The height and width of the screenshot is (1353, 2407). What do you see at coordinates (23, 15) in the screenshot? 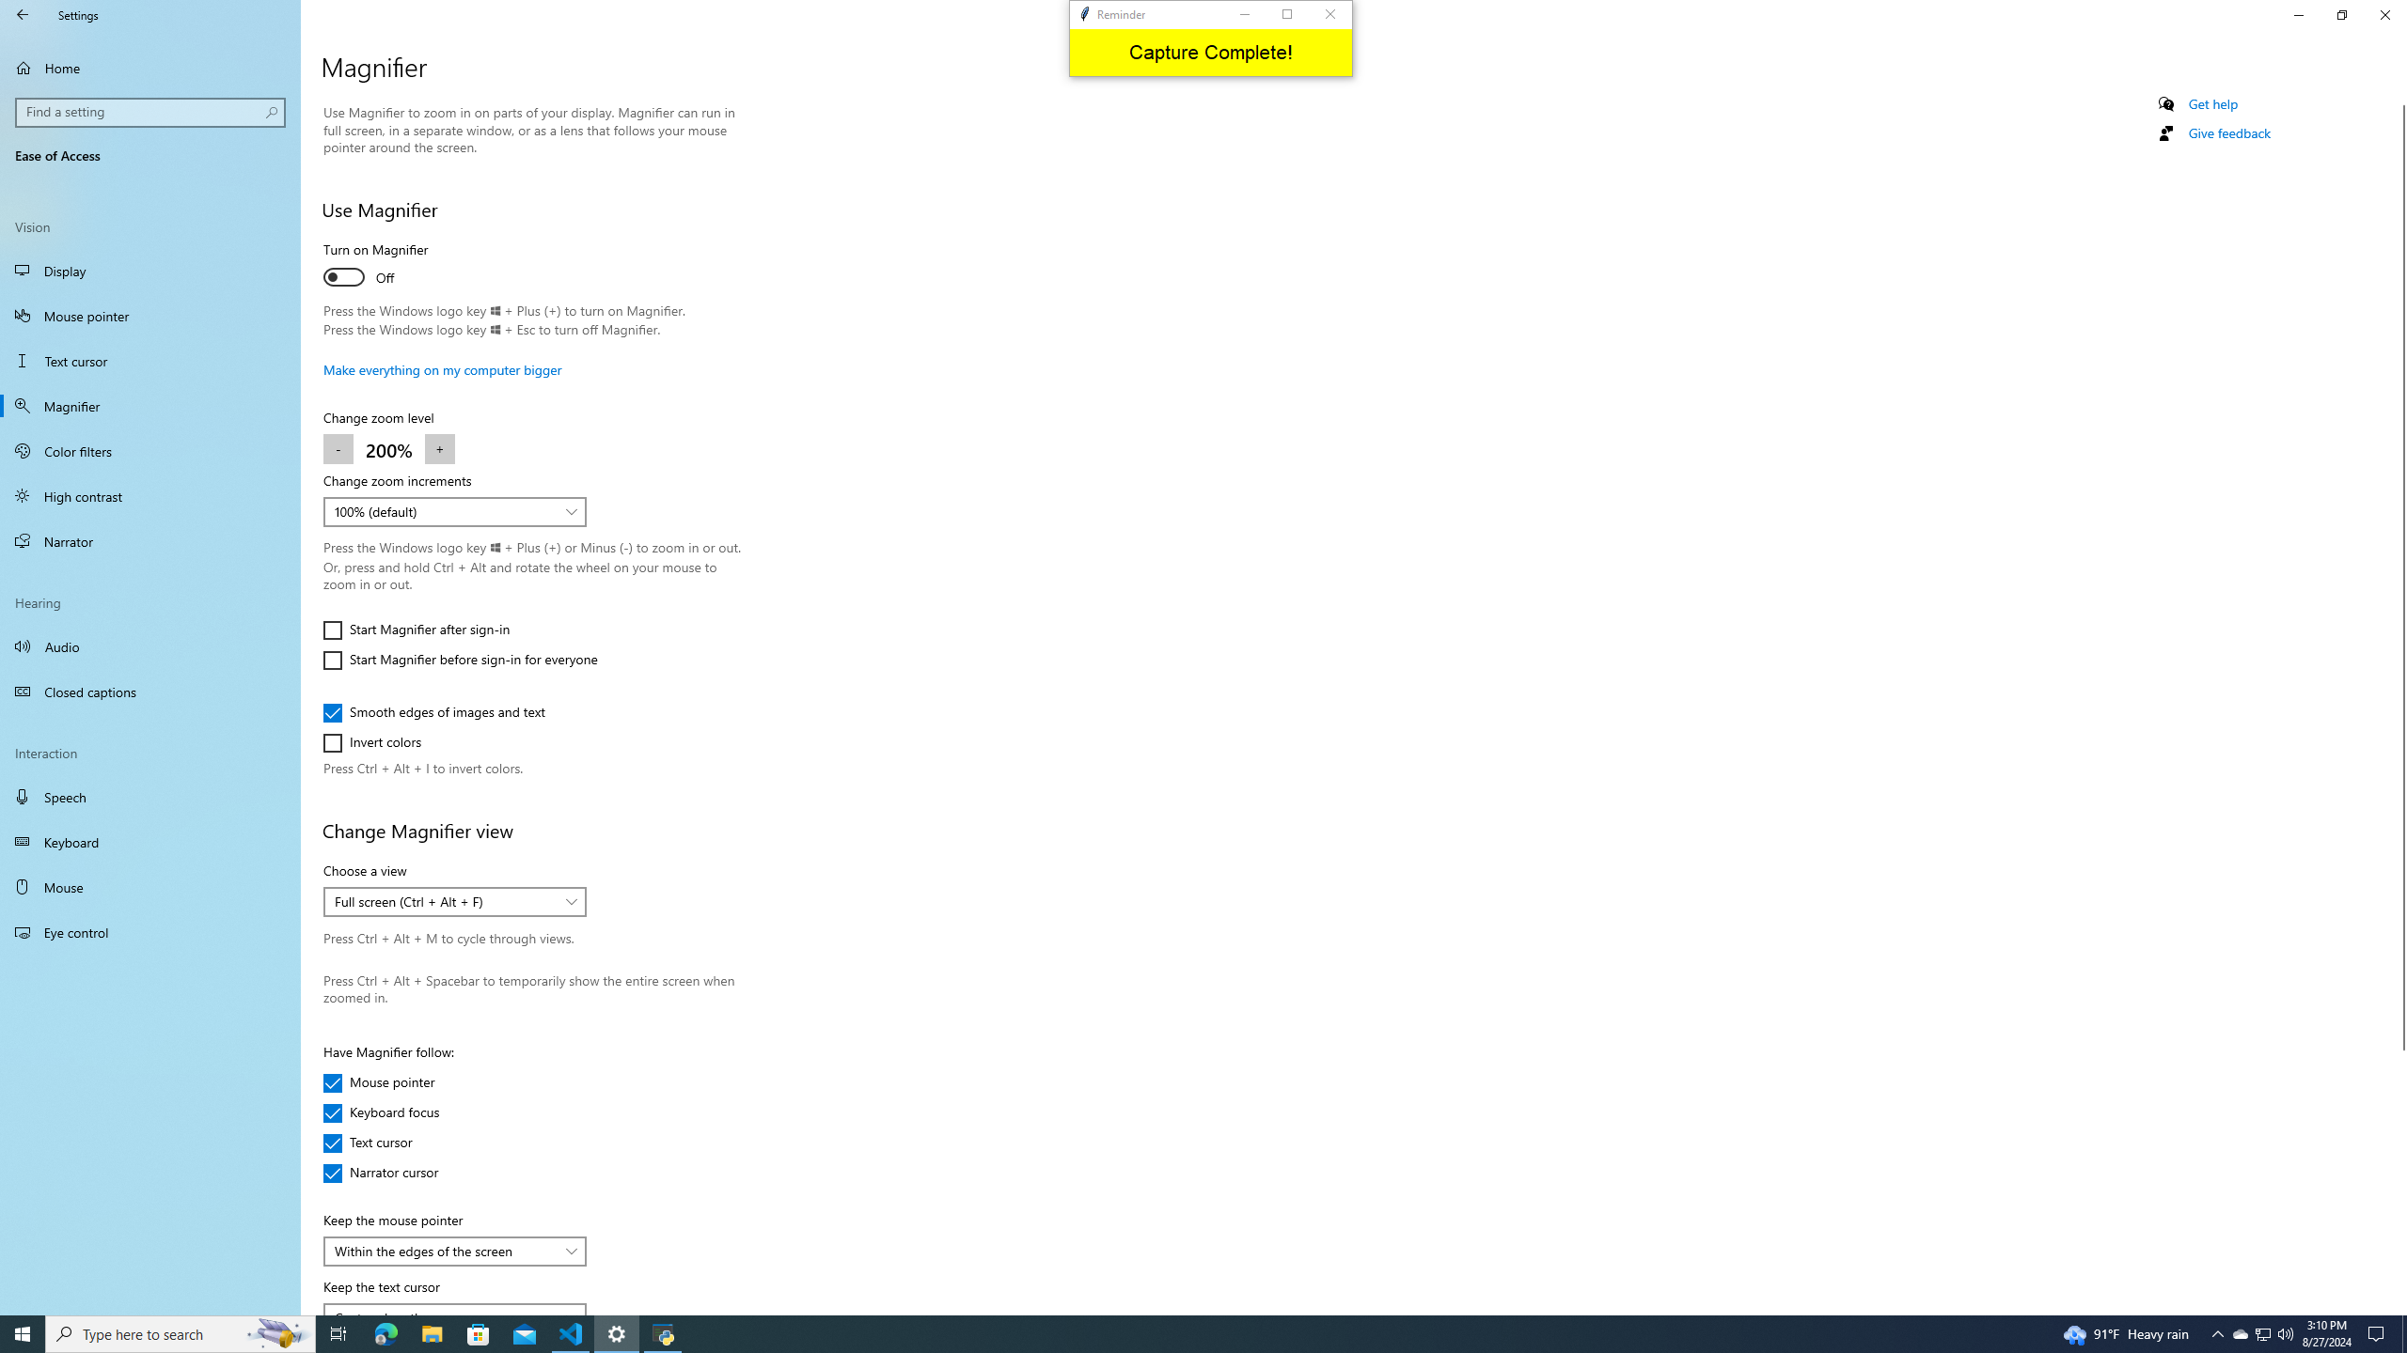
I see `Back` at bounding box center [23, 15].